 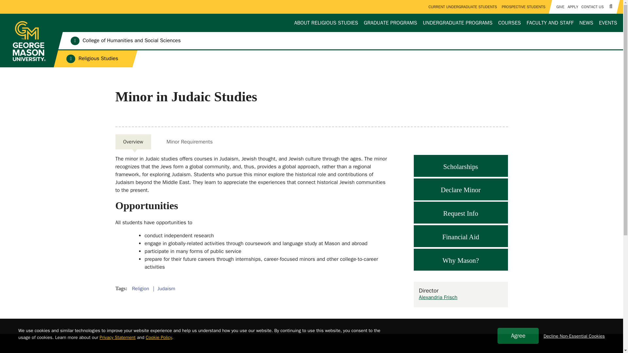 I want to click on ABOUT RELIGIOUS STUDIES, so click(x=326, y=23).